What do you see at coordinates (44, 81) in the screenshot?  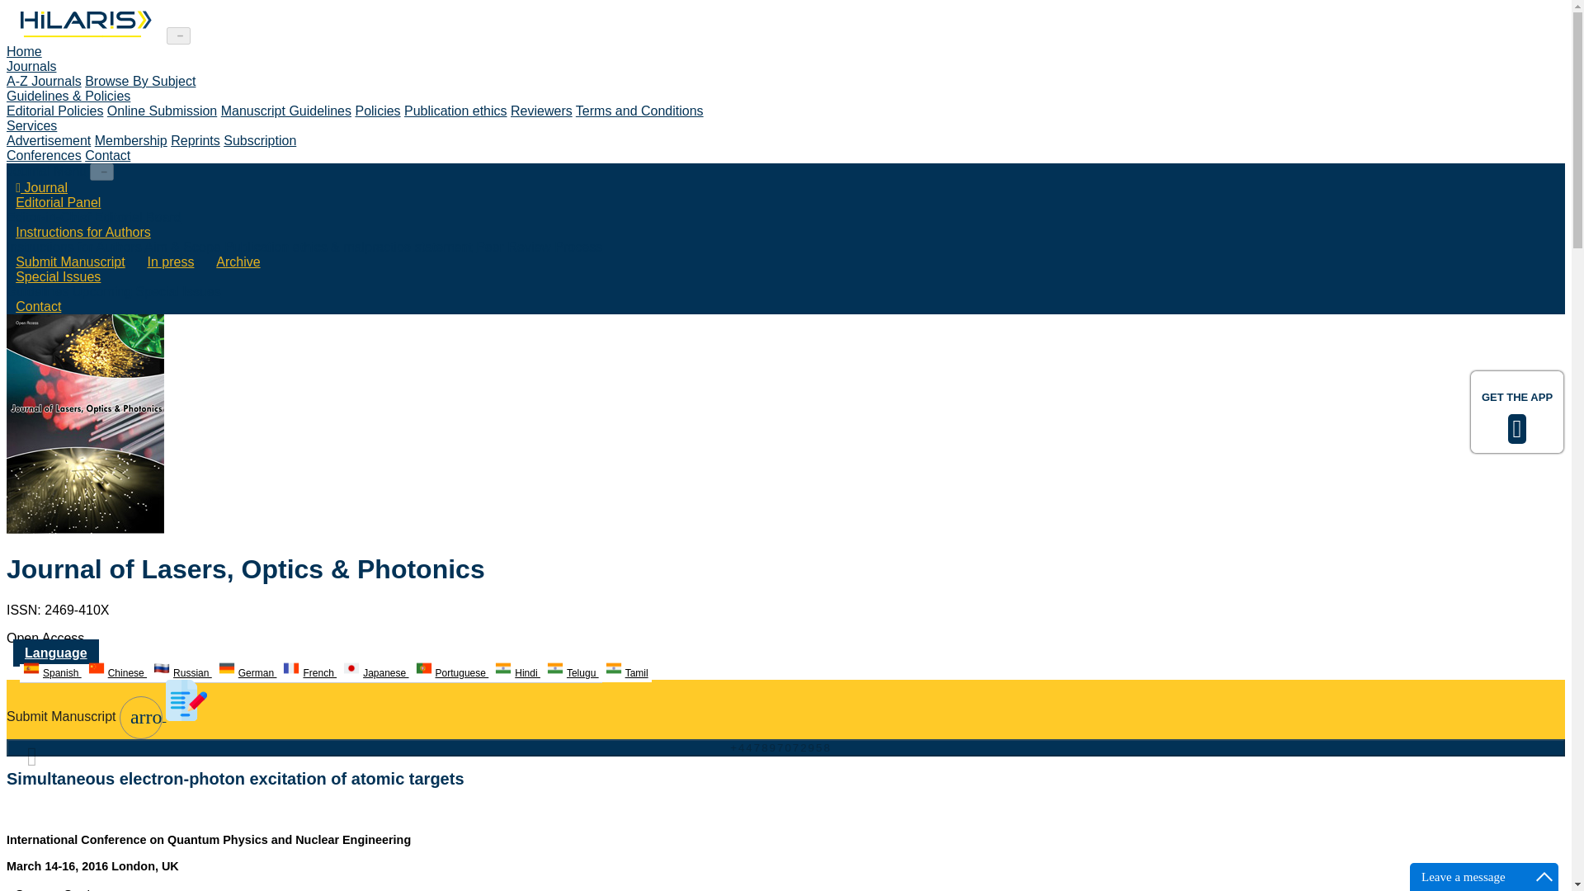 I see `A-Z Journals` at bounding box center [44, 81].